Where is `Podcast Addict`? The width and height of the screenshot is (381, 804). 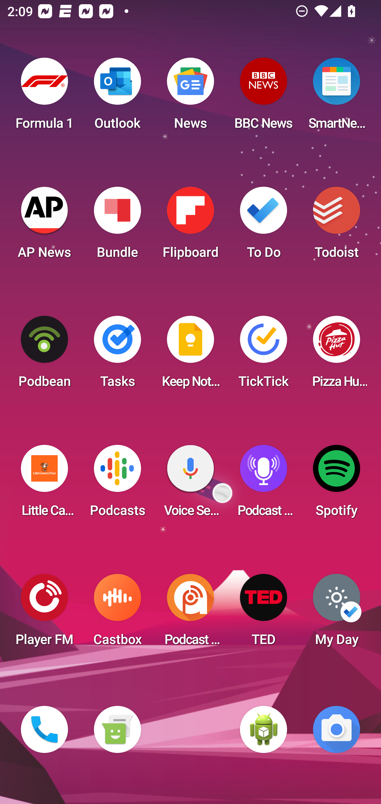 Podcast Addict is located at coordinates (190, 613).